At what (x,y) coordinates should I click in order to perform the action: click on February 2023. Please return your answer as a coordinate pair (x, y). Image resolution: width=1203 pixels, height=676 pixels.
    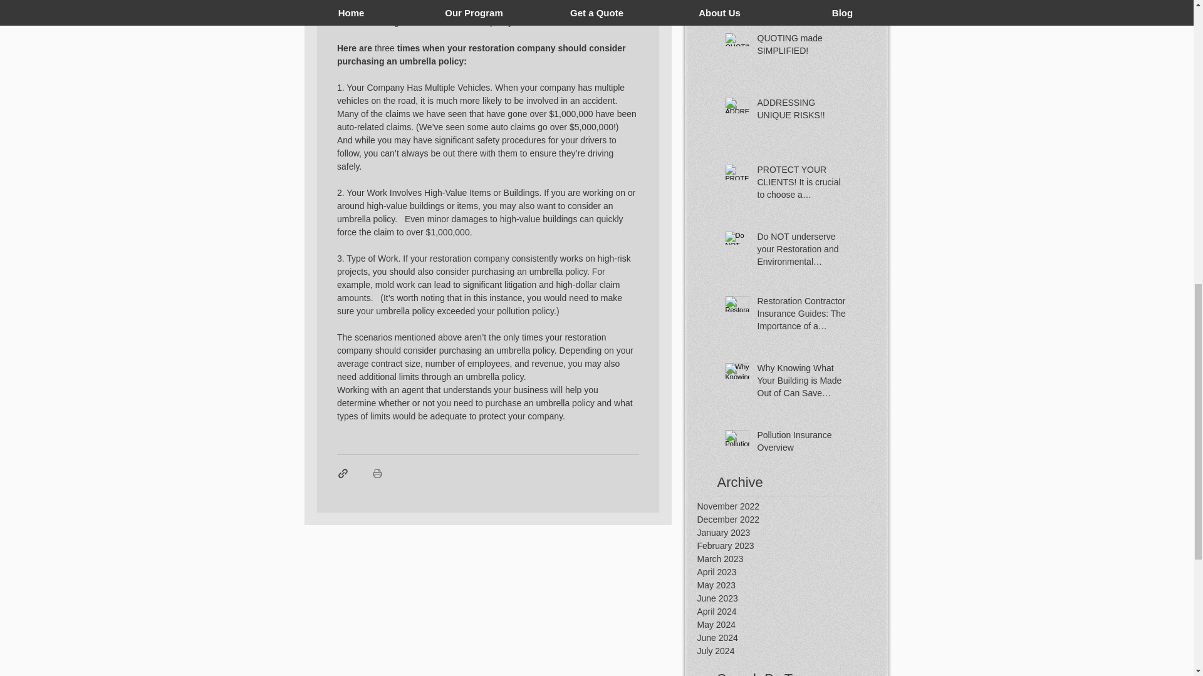
    Looking at the image, I should click on (792, 546).